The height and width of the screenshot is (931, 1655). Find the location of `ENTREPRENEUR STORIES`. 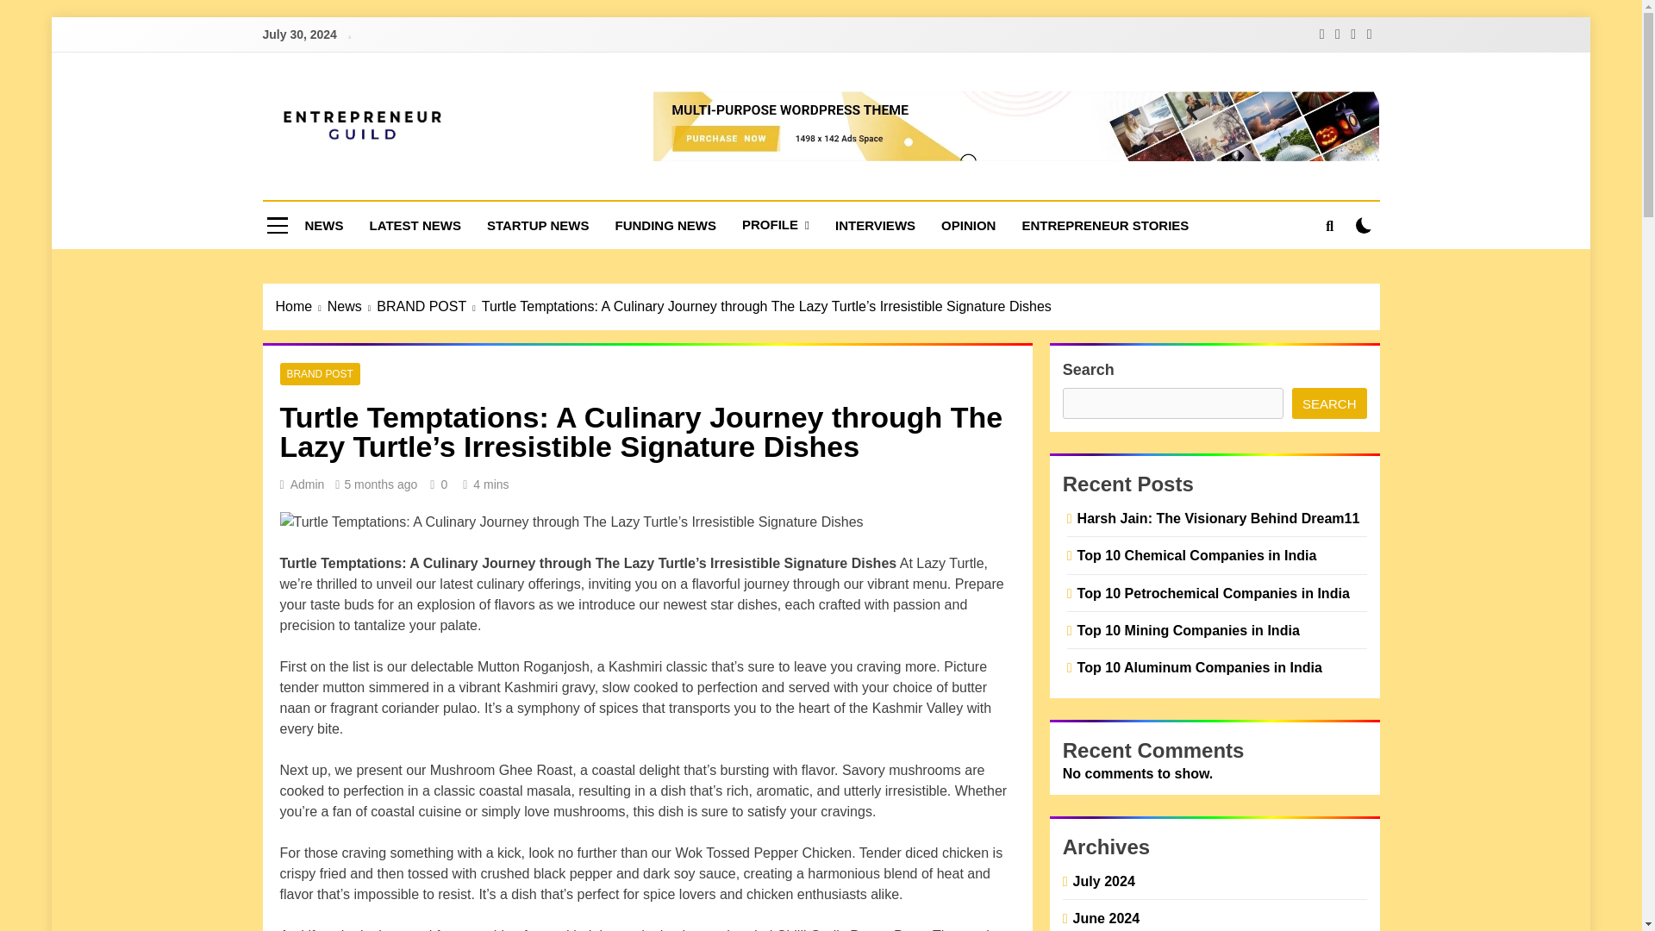

ENTREPRENEUR STORIES is located at coordinates (1104, 226).